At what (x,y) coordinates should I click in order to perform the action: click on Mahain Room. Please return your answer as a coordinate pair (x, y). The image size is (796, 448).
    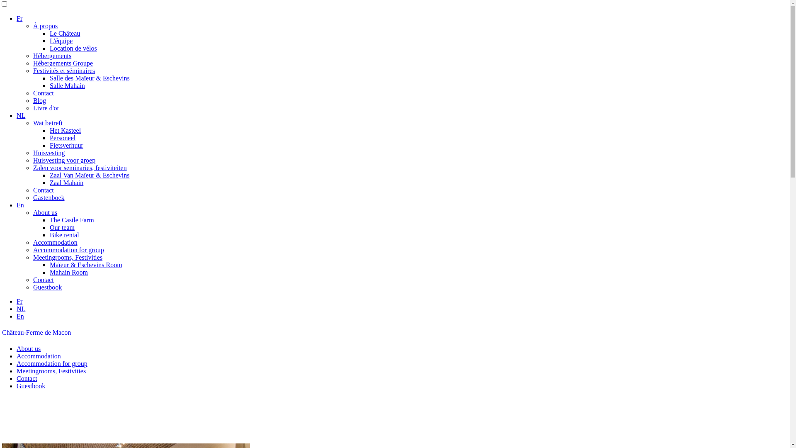
    Looking at the image, I should click on (69, 272).